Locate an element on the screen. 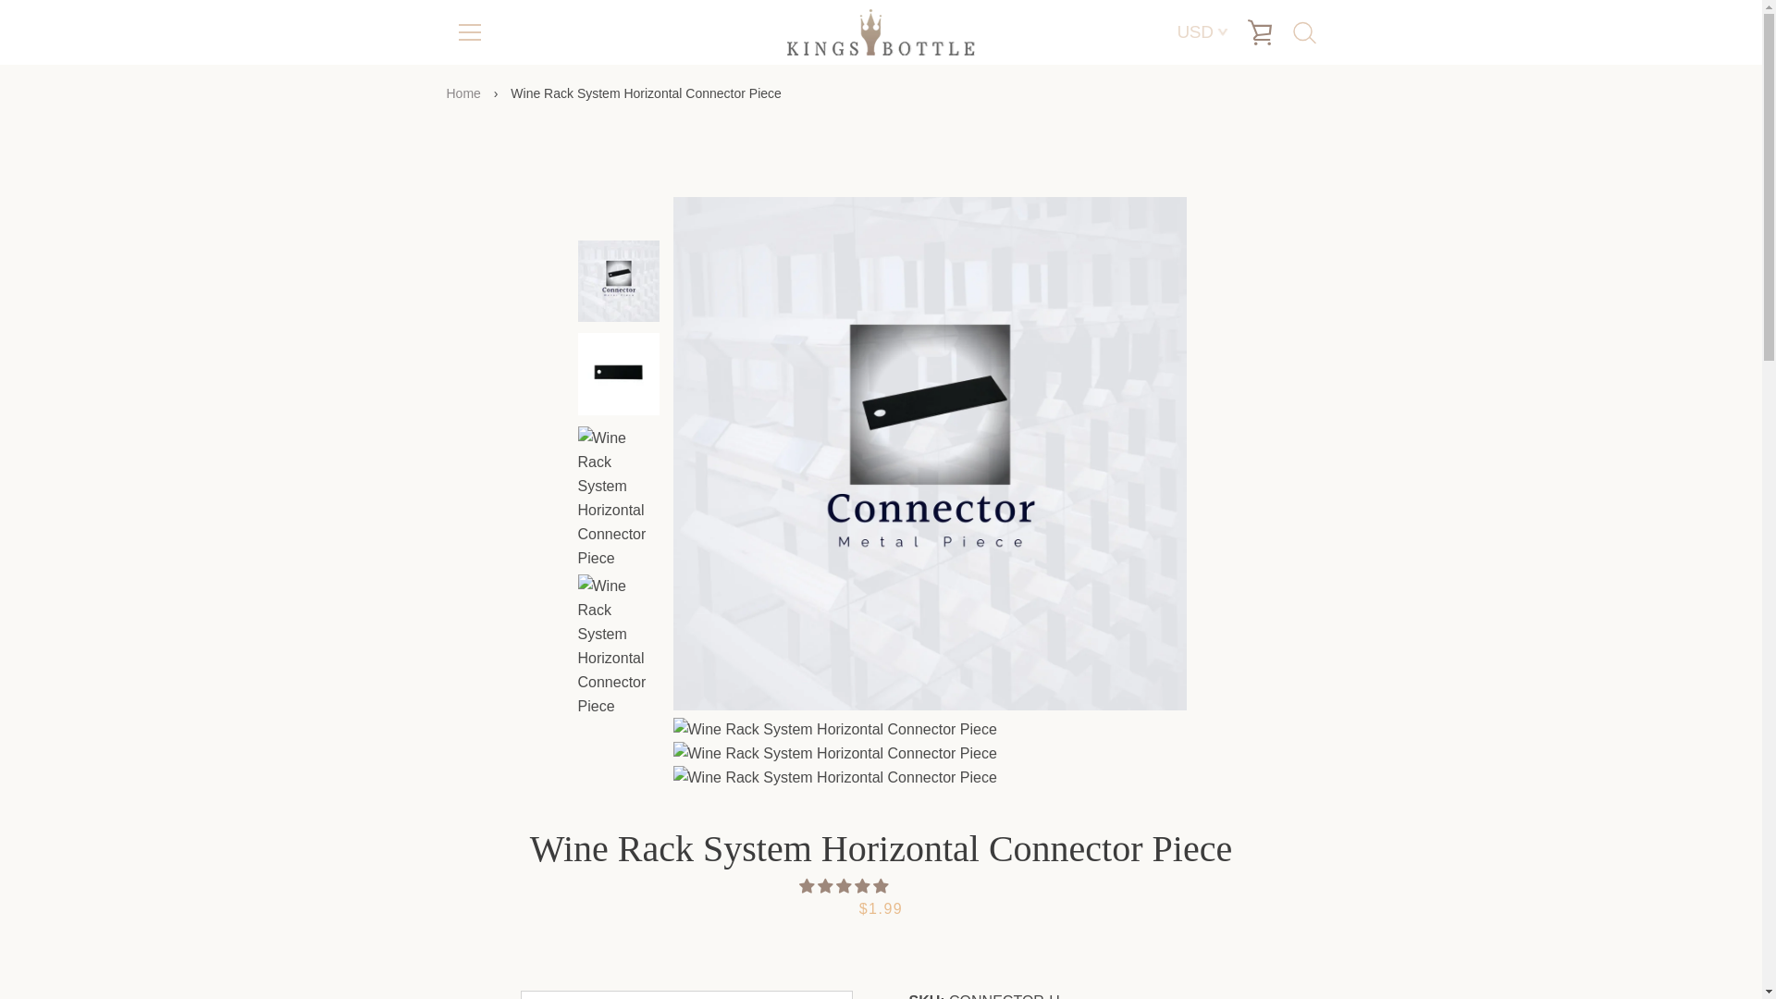 This screenshot has height=999, width=1776. MENU is located at coordinates (468, 31).